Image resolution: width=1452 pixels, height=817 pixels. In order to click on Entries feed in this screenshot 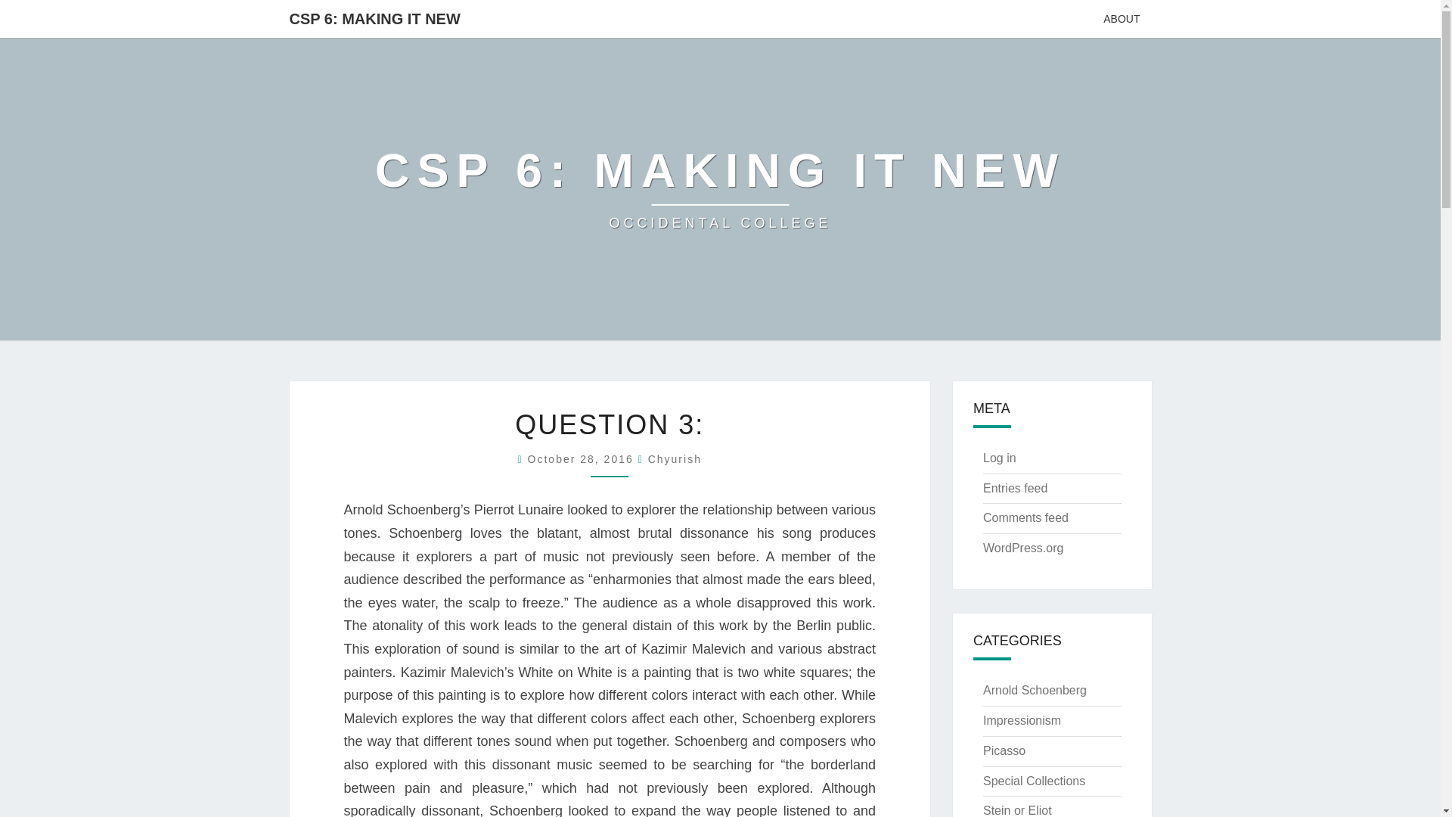, I will do `click(675, 458)`.